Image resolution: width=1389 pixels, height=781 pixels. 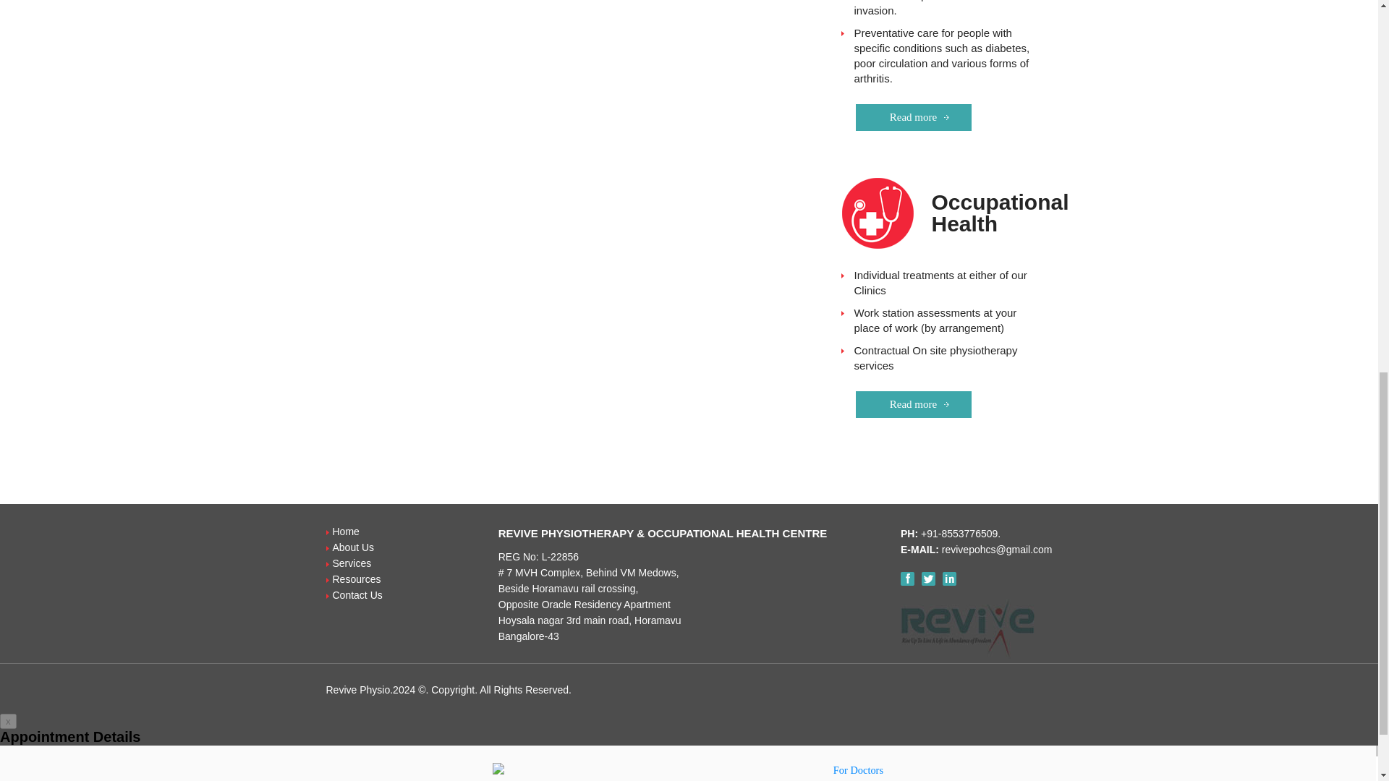 What do you see at coordinates (352, 563) in the screenshot?
I see `Services` at bounding box center [352, 563].